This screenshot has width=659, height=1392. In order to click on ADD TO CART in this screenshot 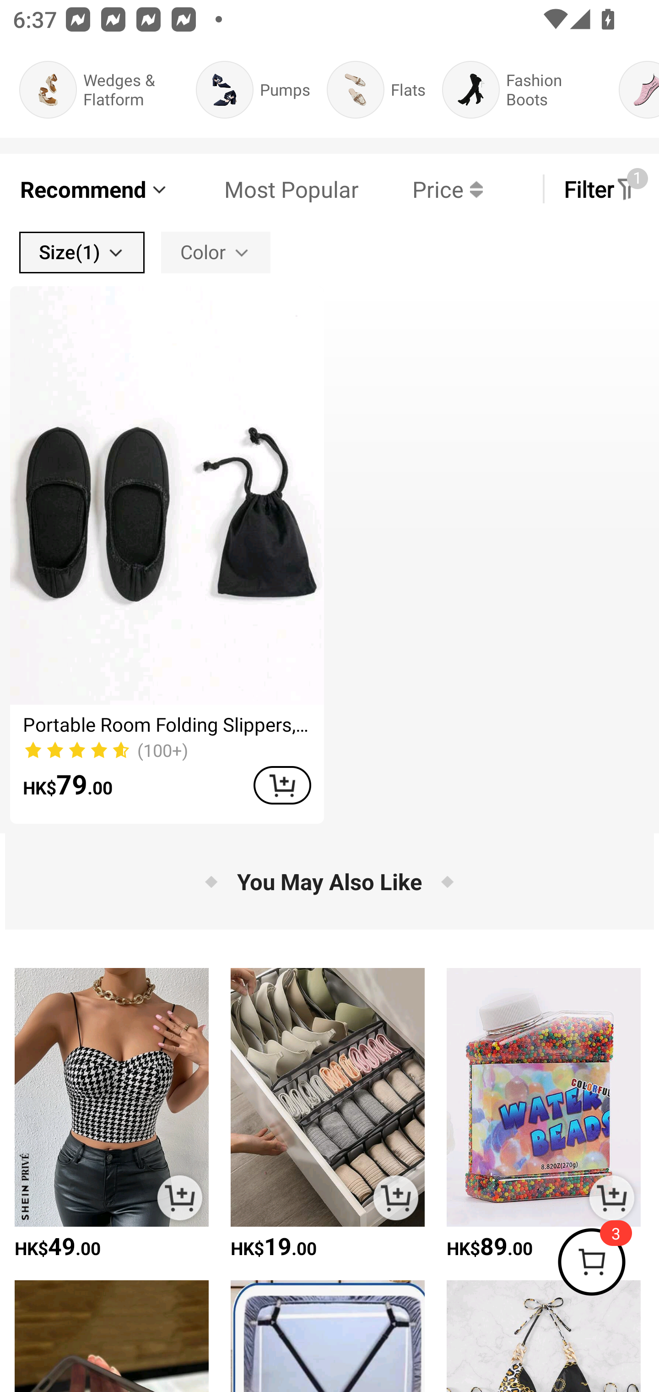, I will do `click(282, 785)`.